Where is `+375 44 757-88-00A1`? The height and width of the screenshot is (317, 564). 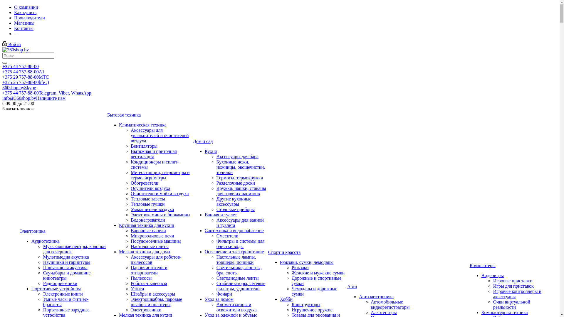 +375 44 757-88-00A1 is located at coordinates (23, 72).